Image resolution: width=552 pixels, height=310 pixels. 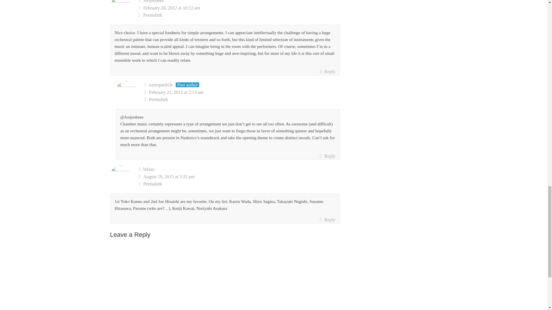 I want to click on Permalink, so click(x=242, y=99).